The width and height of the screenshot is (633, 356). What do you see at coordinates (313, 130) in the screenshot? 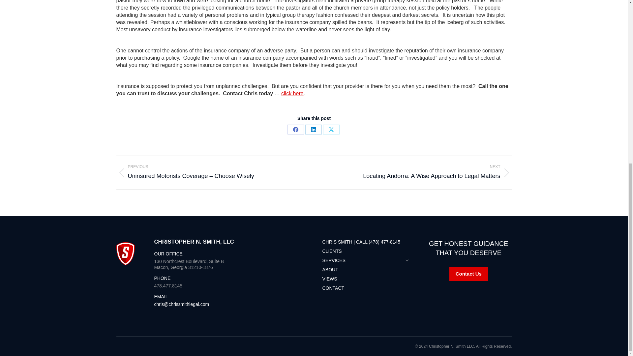
I see `Share on LinkedIn` at bounding box center [313, 130].